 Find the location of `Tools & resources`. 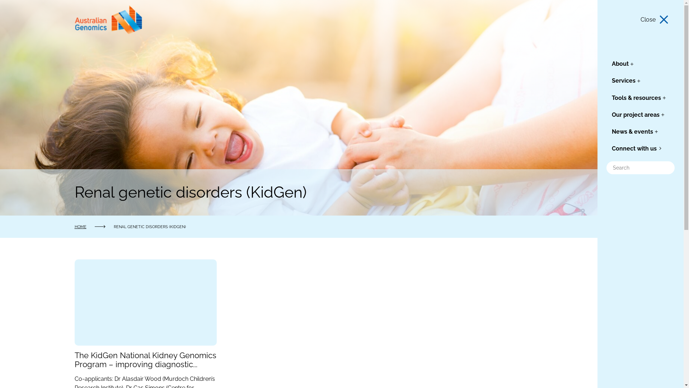

Tools & resources is located at coordinates (637, 98).